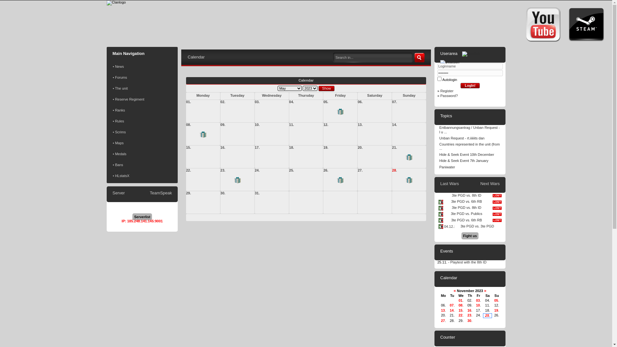  What do you see at coordinates (469, 321) in the screenshot?
I see `30` at bounding box center [469, 321].